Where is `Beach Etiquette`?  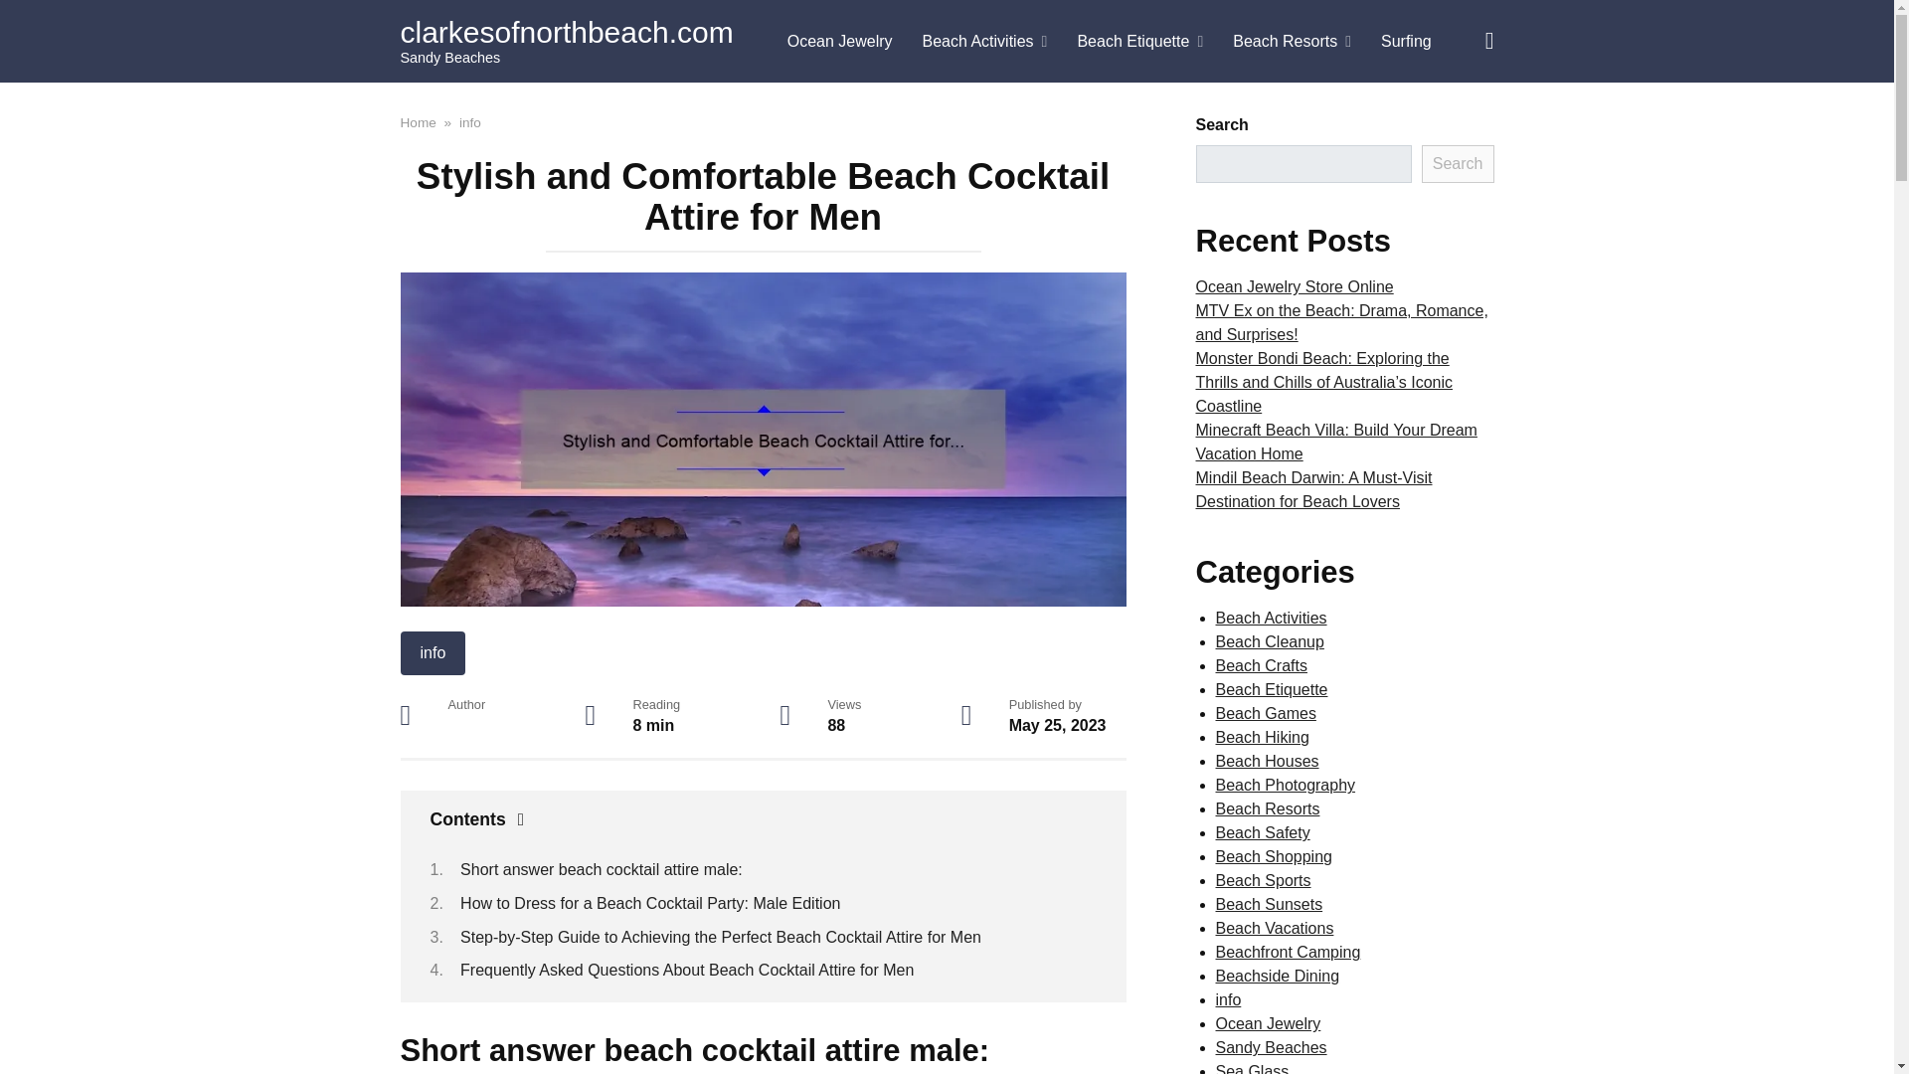
Beach Etiquette is located at coordinates (1139, 42).